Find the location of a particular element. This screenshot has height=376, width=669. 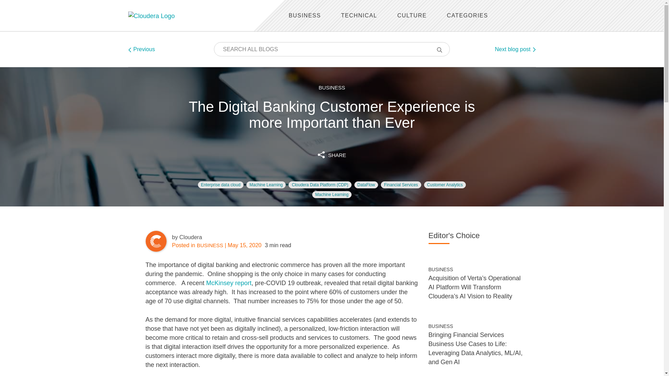

McKinsey report is located at coordinates (228, 283).